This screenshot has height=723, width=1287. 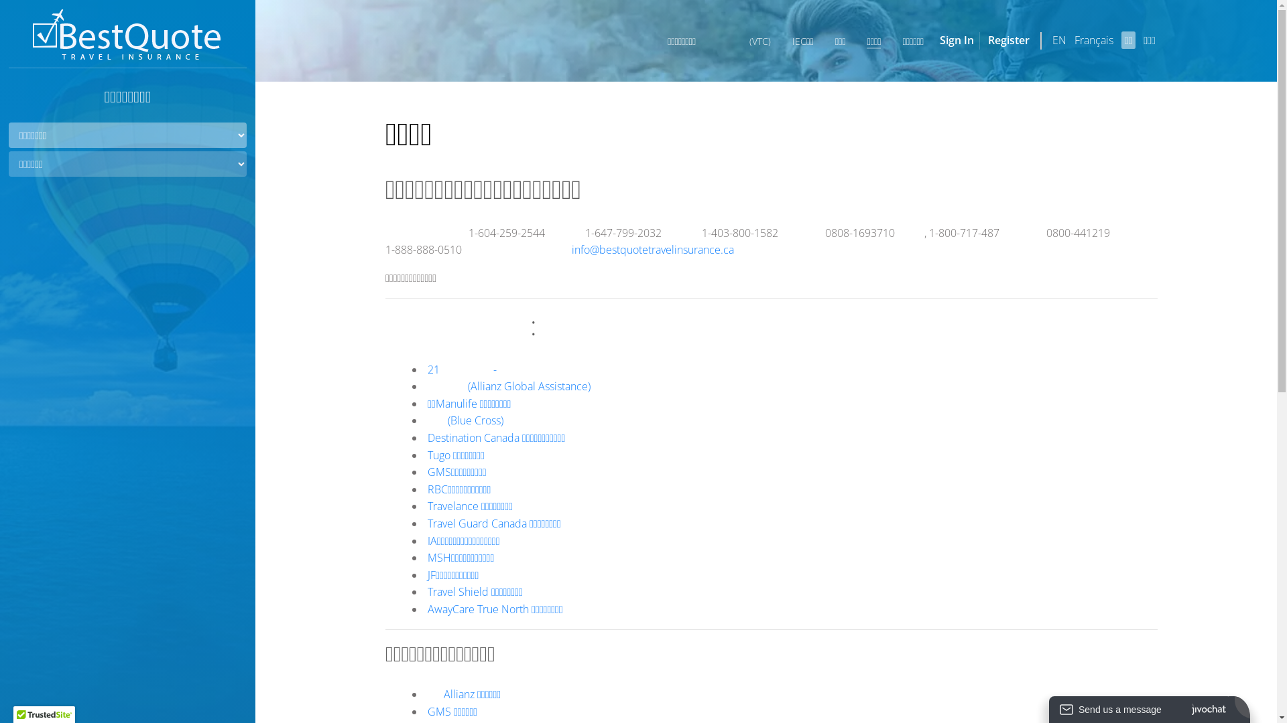 What do you see at coordinates (1059, 40) in the screenshot?
I see `EN` at bounding box center [1059, 40].